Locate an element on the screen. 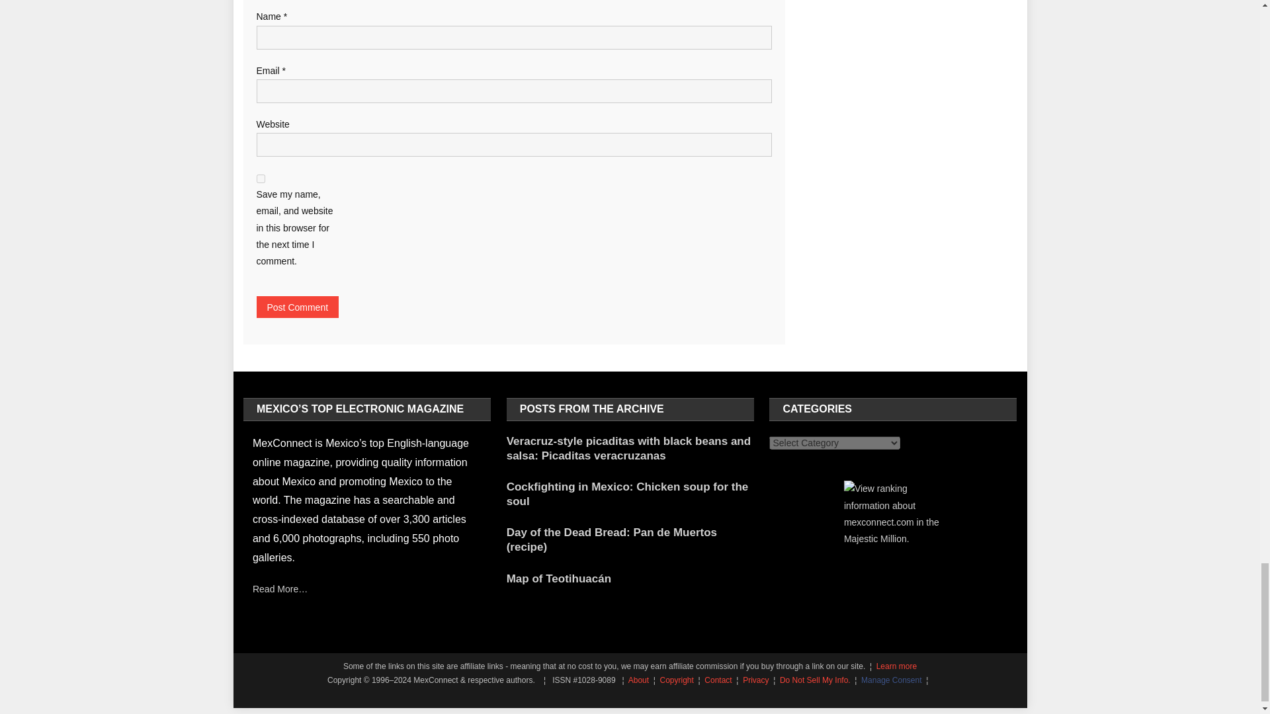  yes is located at coordinates (261, 178).